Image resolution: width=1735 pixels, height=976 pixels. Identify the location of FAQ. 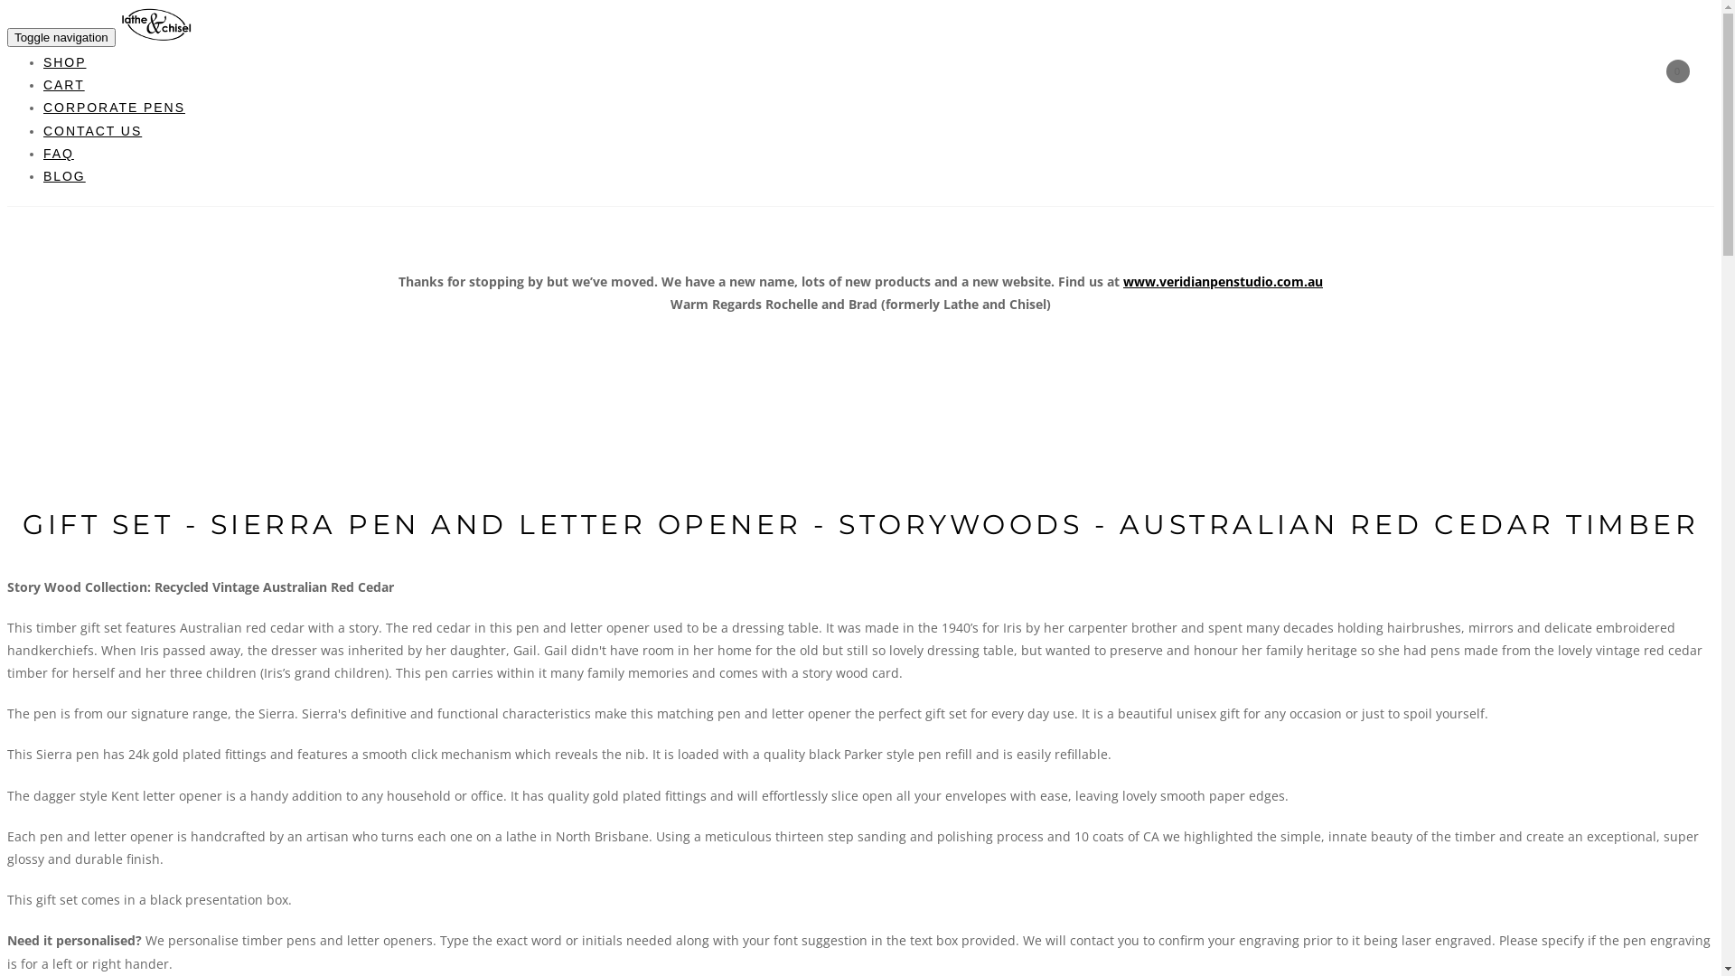
(59, 154).